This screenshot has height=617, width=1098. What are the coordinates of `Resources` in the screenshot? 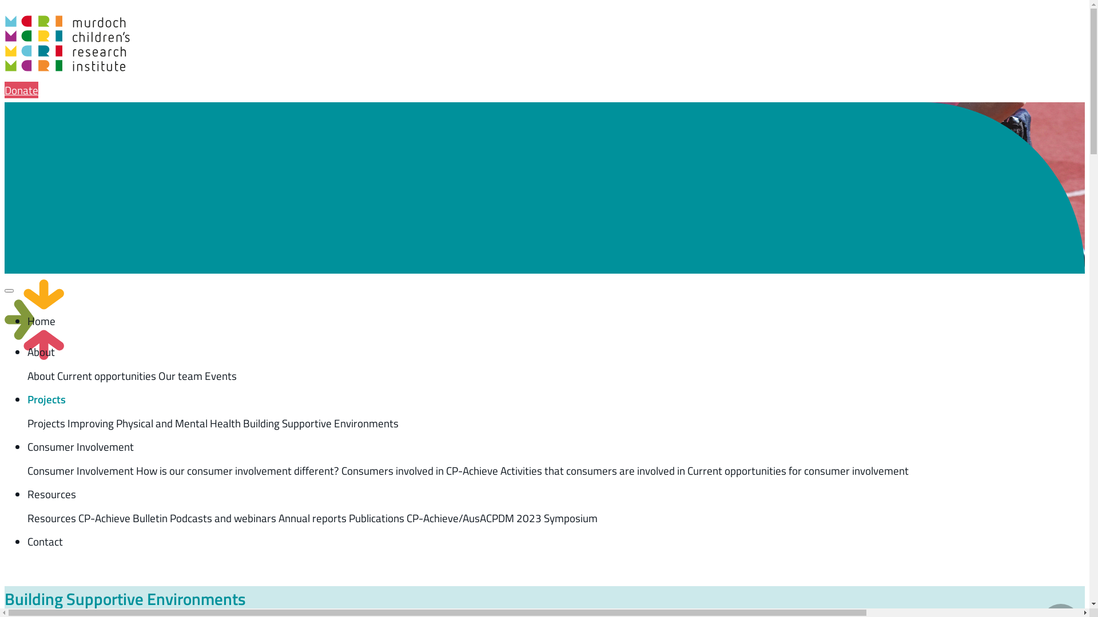 It's located at (51, 494).